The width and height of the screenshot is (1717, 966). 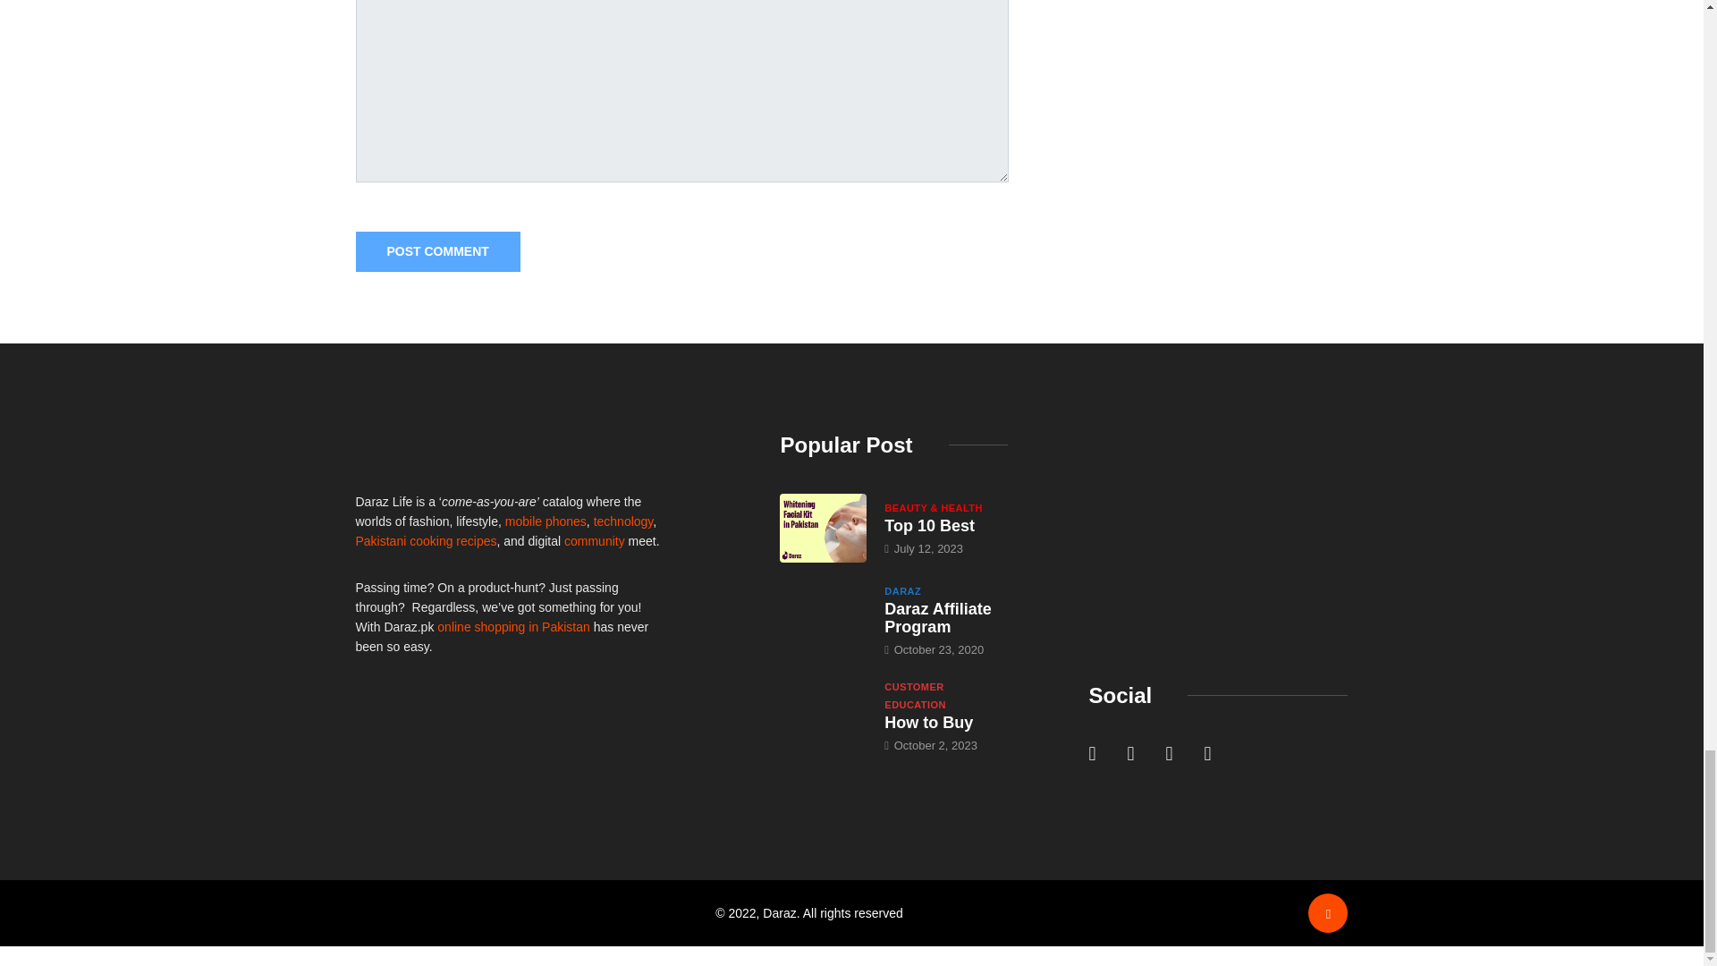 What do you see at coordinates (823, 712) in the screenshot?
I see `How to Buy on Installments from Daraz` at bounding box center [823, 712].